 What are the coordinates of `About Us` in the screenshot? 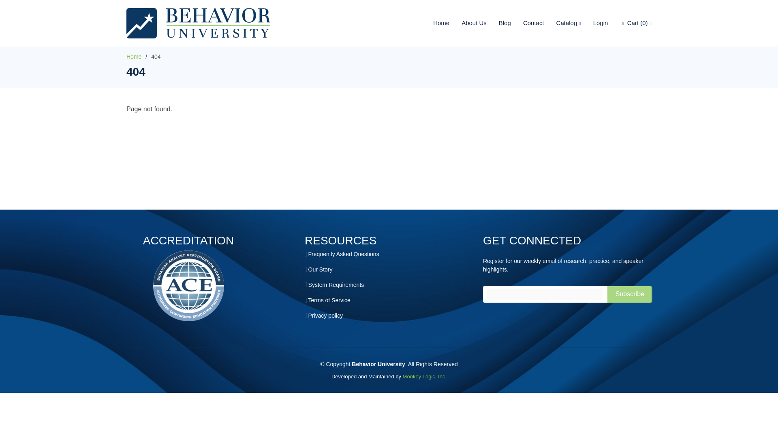 It's located at (468, 23).